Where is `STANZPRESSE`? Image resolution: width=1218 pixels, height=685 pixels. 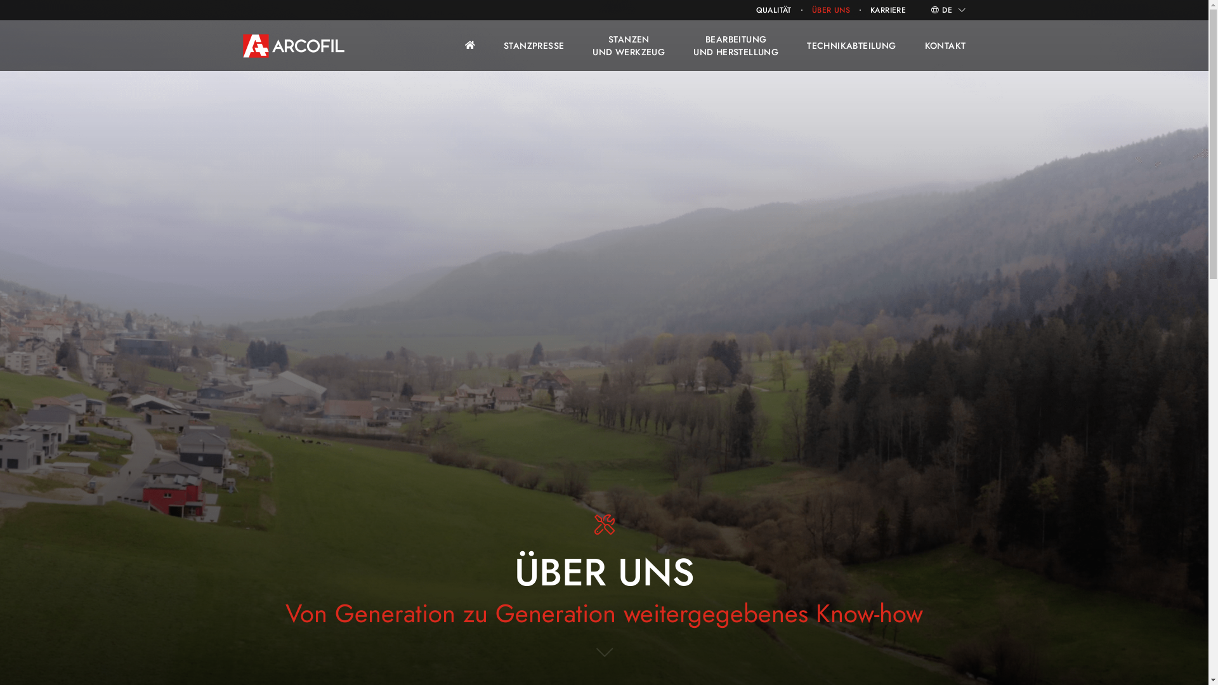
STANZPRESSE is located at coordinates (534, 46).